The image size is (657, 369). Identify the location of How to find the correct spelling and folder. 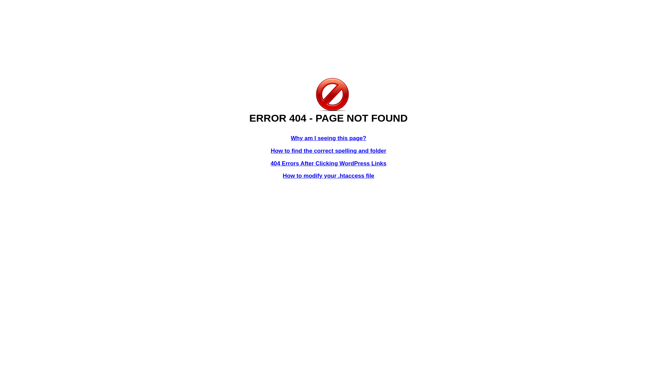
(328, 151).